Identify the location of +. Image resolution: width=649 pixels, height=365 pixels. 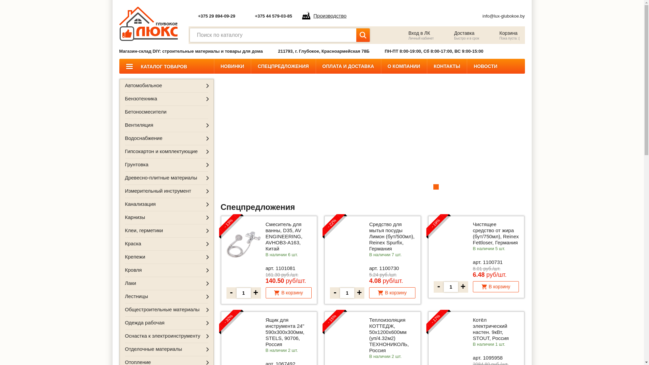
(463, 287).